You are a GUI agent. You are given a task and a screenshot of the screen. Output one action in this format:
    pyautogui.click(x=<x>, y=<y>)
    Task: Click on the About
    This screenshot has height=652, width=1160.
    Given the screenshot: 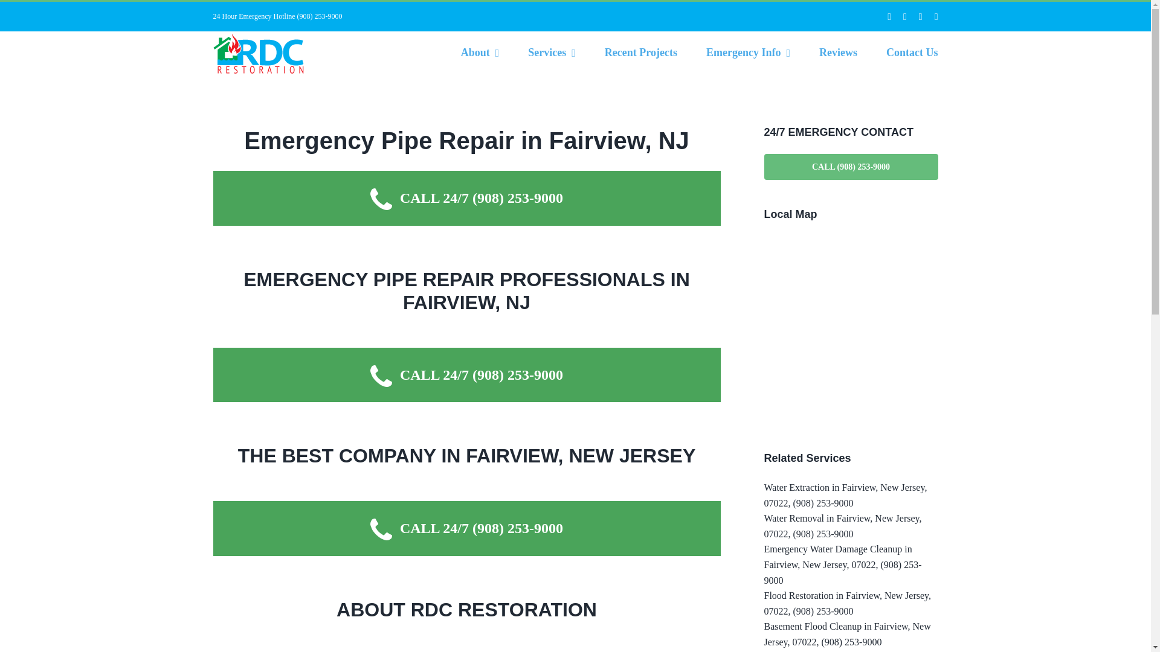 What is the action you would take?
    pyautogui.click(x=480, y=52)
    